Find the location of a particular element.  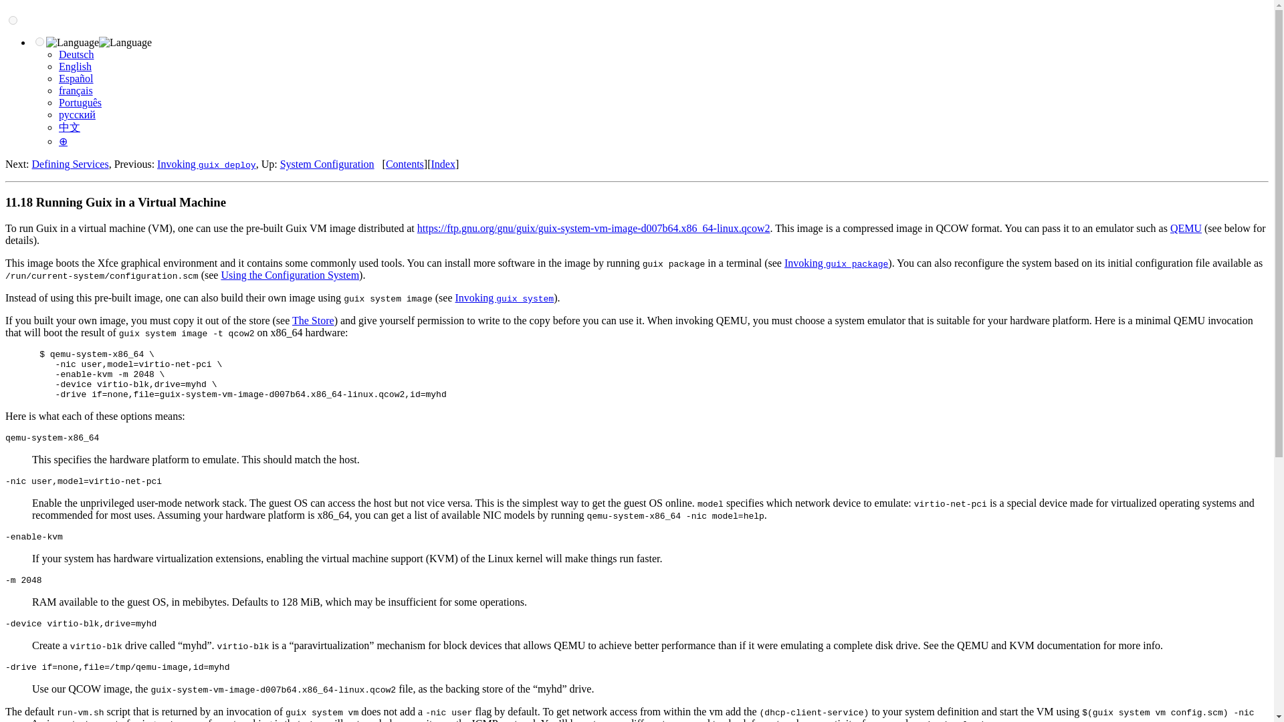

on is located at coordinates (13, 20).